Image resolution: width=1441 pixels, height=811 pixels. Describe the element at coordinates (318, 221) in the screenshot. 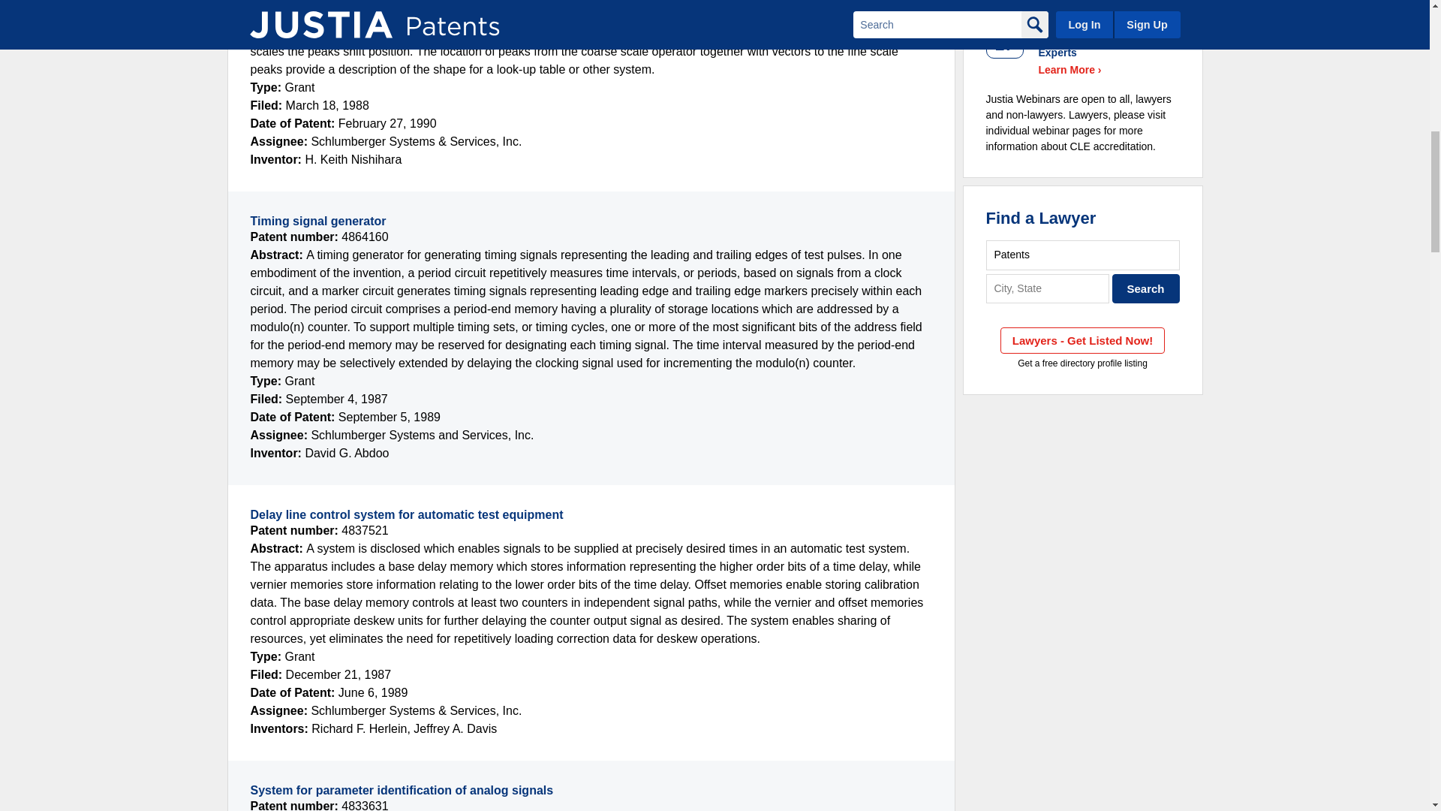

I see `Timing signal generator` at that location.